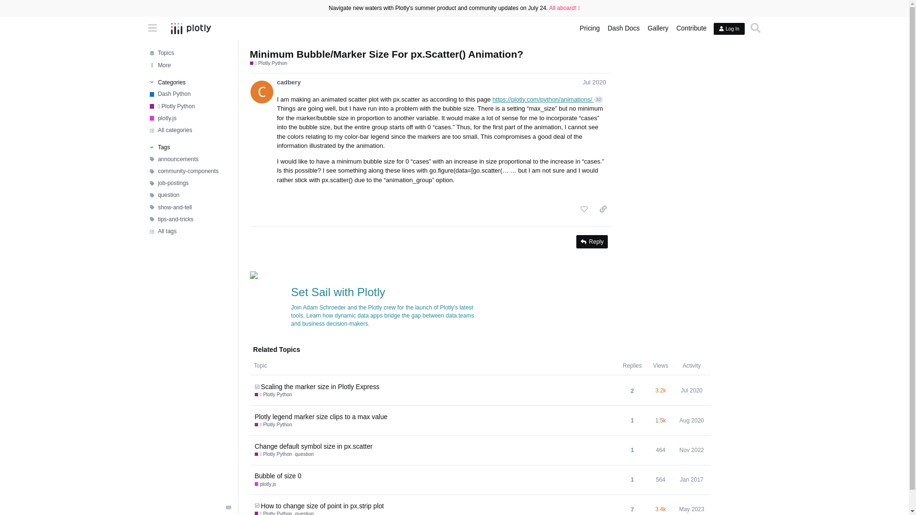  What do you see at coordinates (189, 93) in the screenshot?
I see `Dash Python` at bounding box center [189, 93].